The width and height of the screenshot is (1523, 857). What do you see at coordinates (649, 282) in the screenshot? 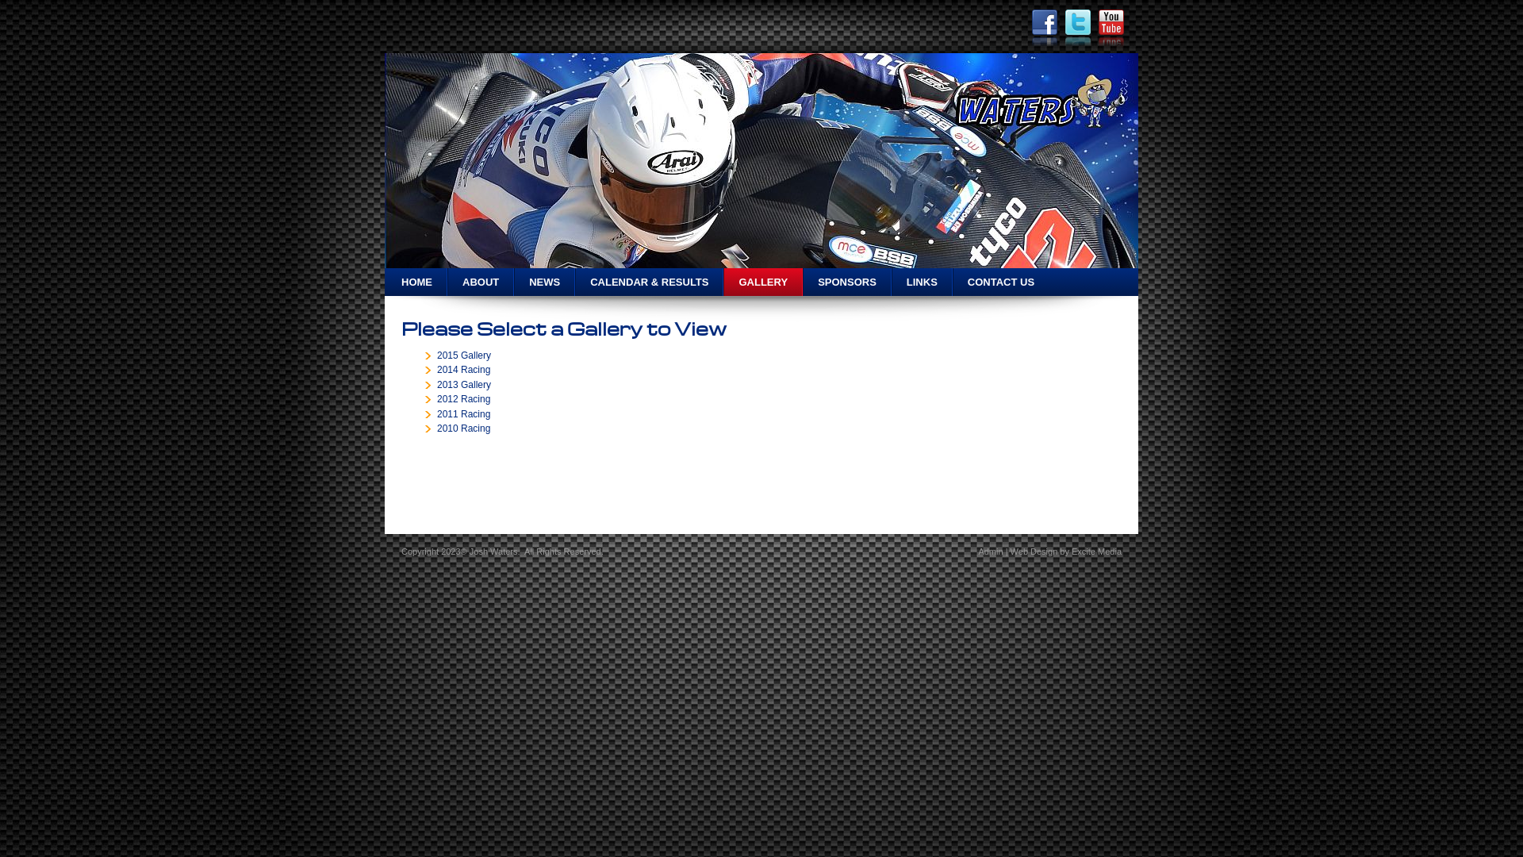
I see `CALENDAR & RESULTS` at bounding box center [649, 282].